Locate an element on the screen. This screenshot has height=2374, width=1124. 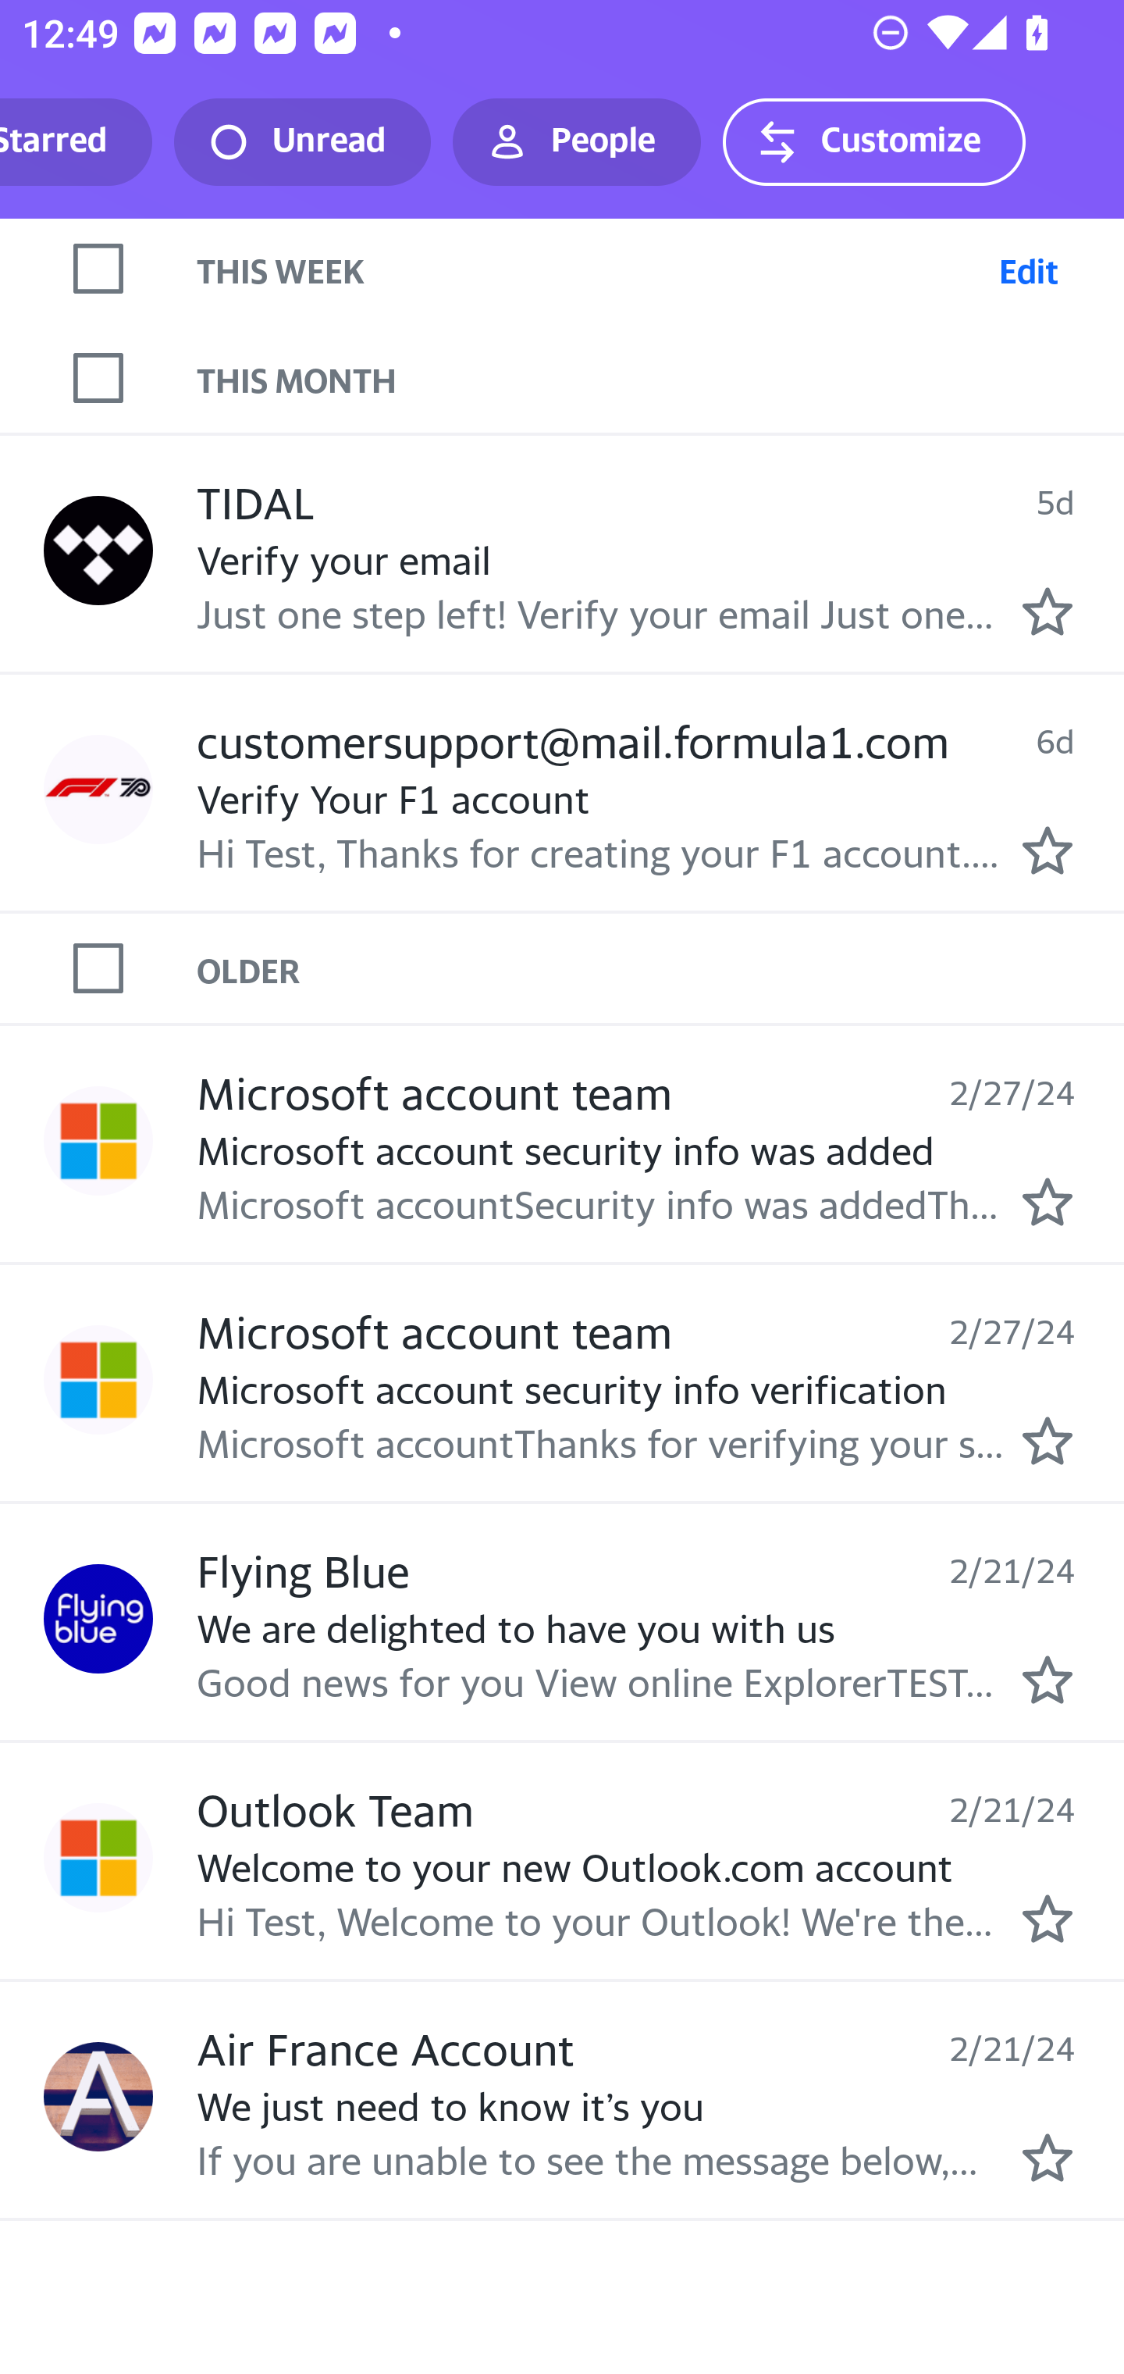
Mark as starred. is located at coordinates (1048, 1679).